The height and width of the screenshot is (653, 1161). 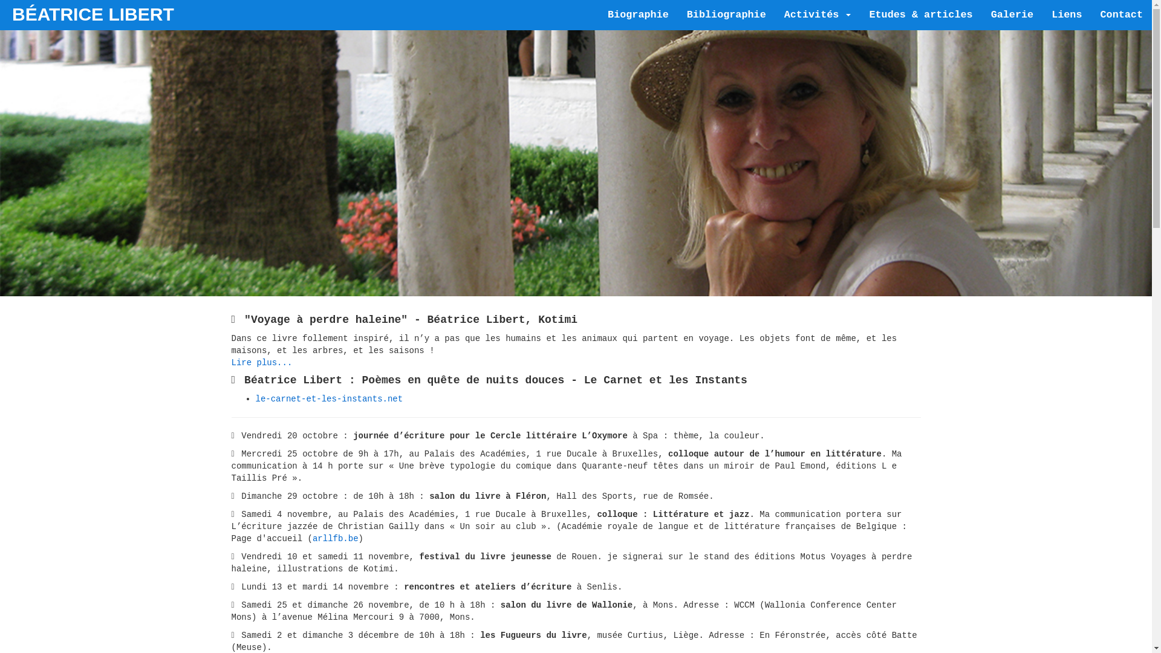 What do you see at coordinates (920, 15) in the screenshot?
I see `Etudes & articles` at bounding box center [920, 15].